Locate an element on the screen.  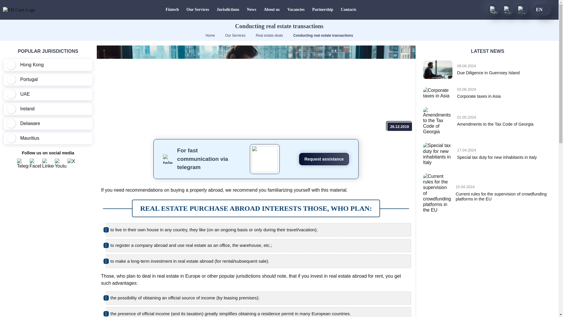
Real estate deals is located at coordinates (323, 10).